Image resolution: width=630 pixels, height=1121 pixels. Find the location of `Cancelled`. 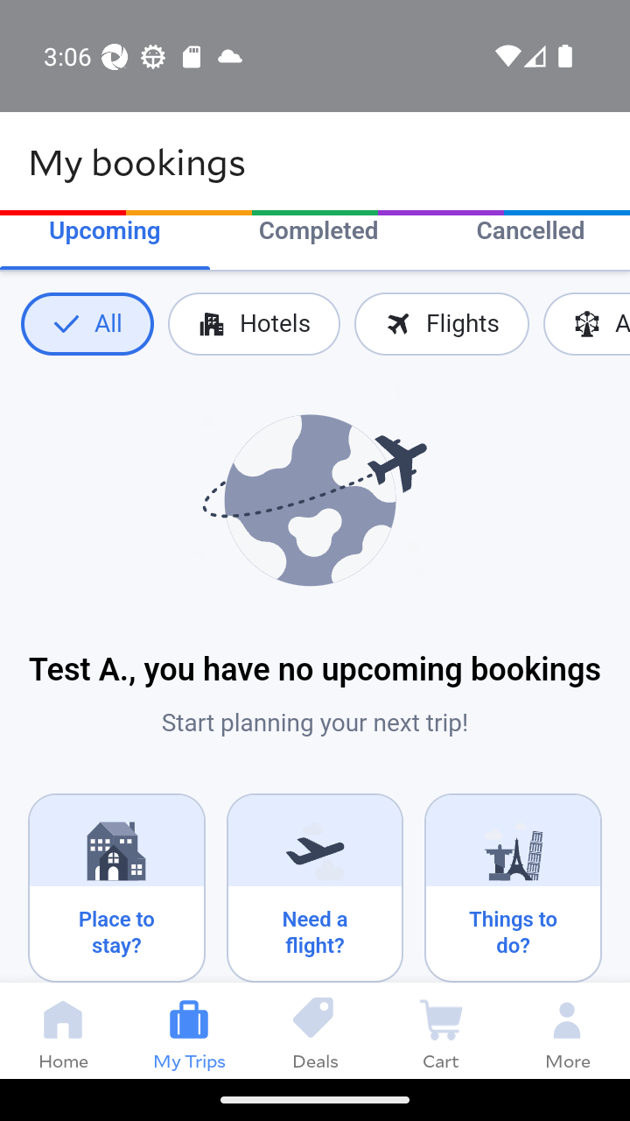

Cancelled is located at coordinates (530, 233).